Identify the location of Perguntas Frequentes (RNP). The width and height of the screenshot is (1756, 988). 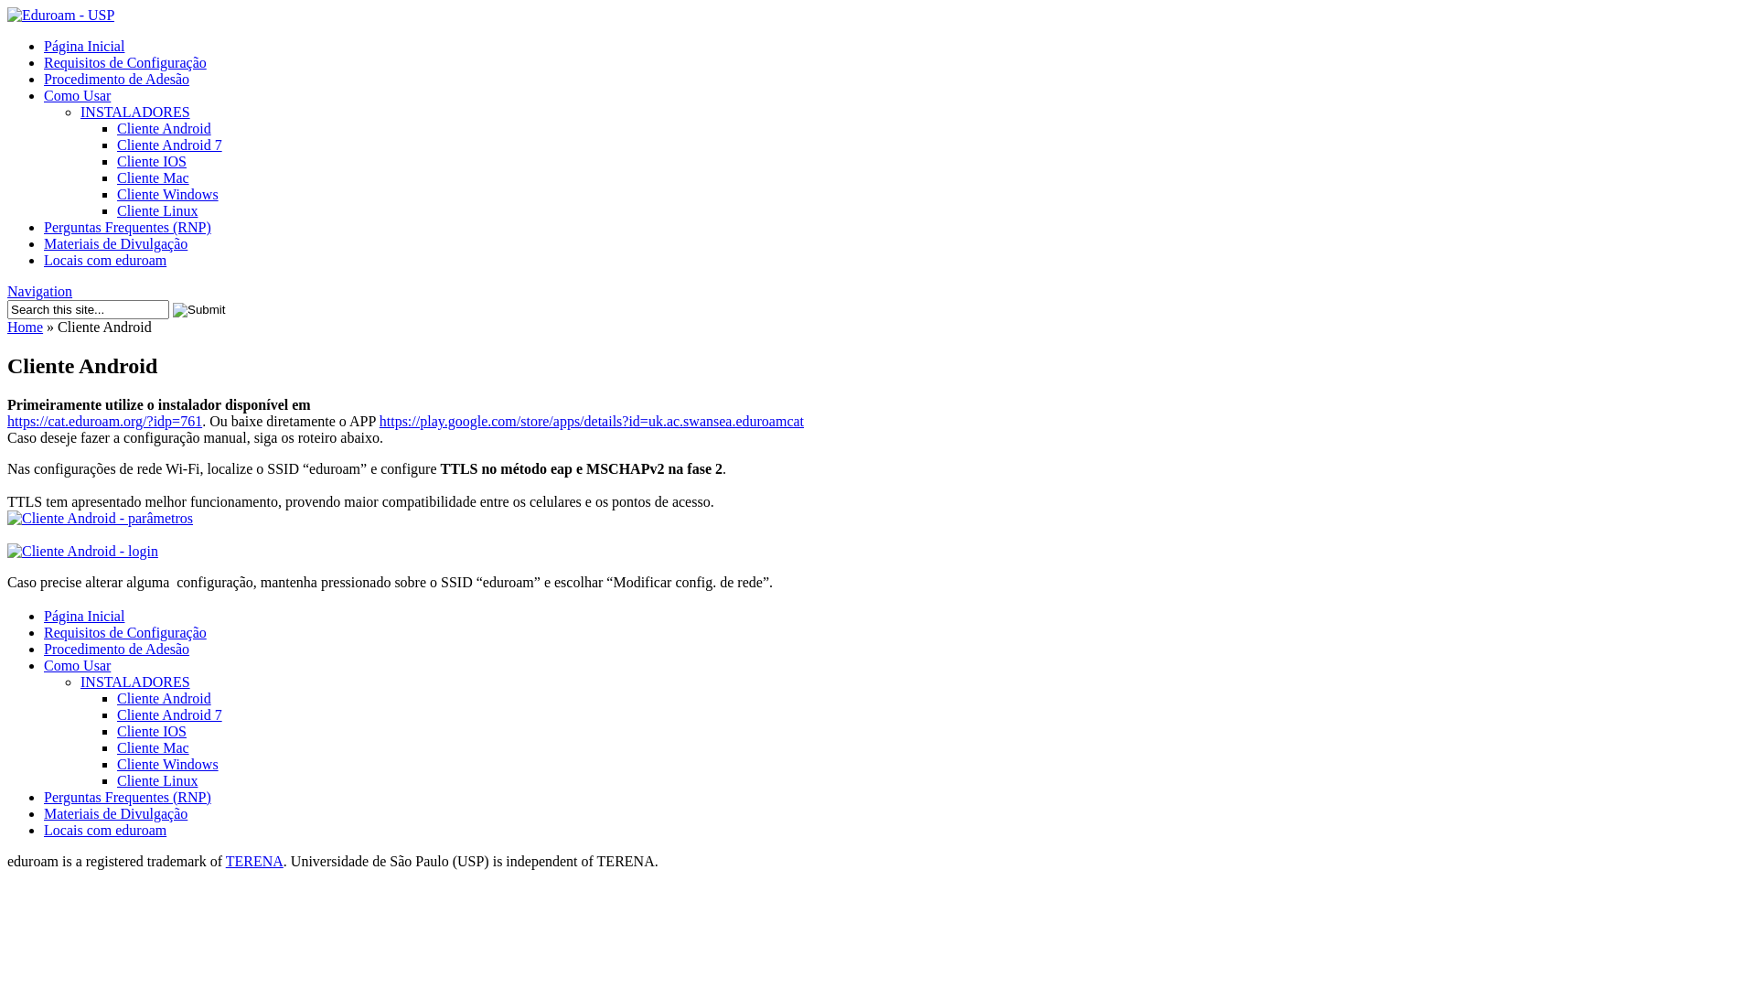
(128, 227).